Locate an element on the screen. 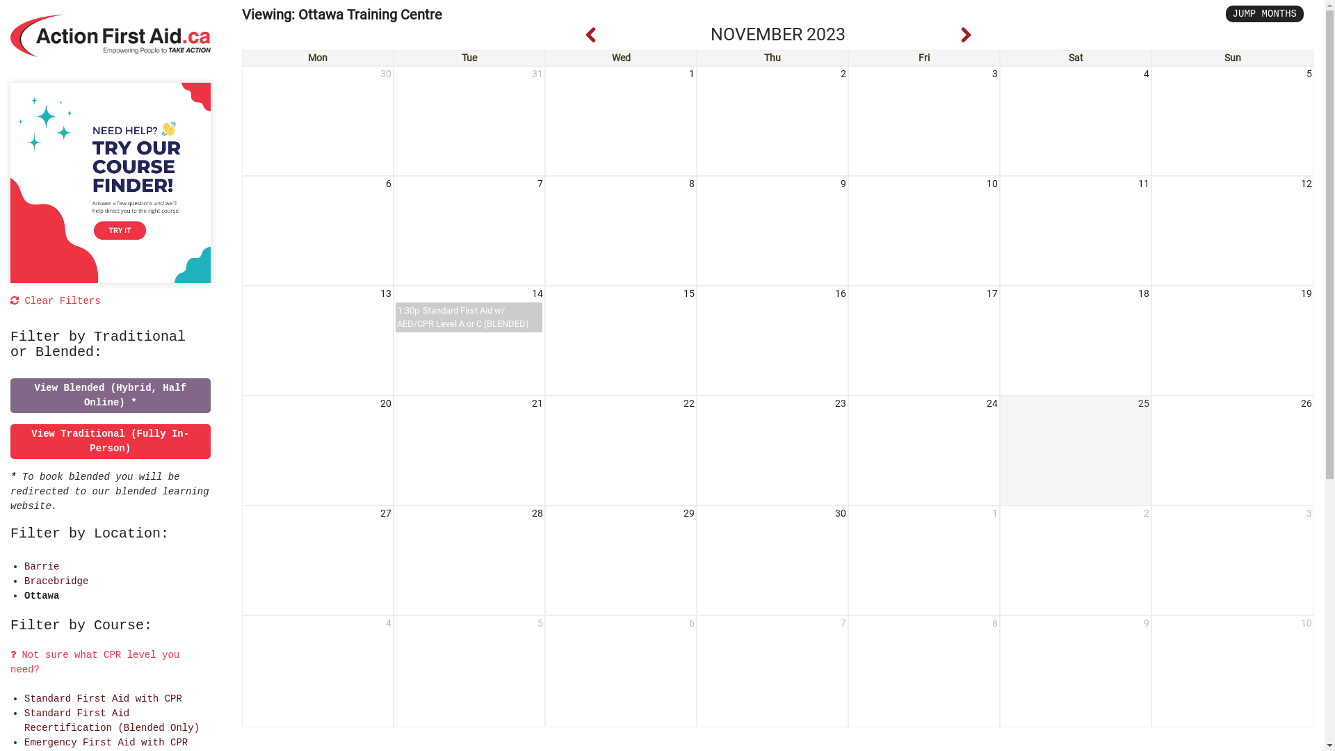 The width and height of the screenshot is (1335, 751). Barrie is located at coordinates (42, 567).